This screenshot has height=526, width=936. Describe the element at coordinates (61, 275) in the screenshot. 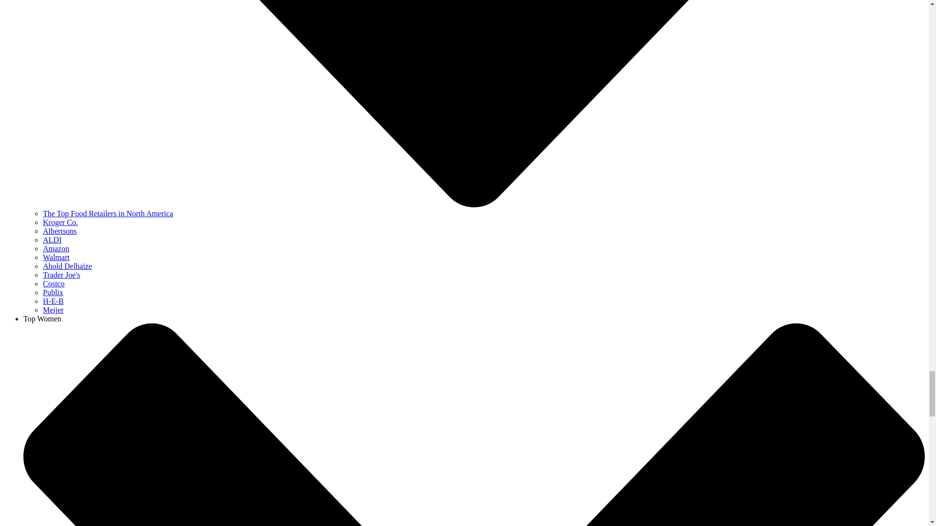

I see `Trader Joe's` at that location.